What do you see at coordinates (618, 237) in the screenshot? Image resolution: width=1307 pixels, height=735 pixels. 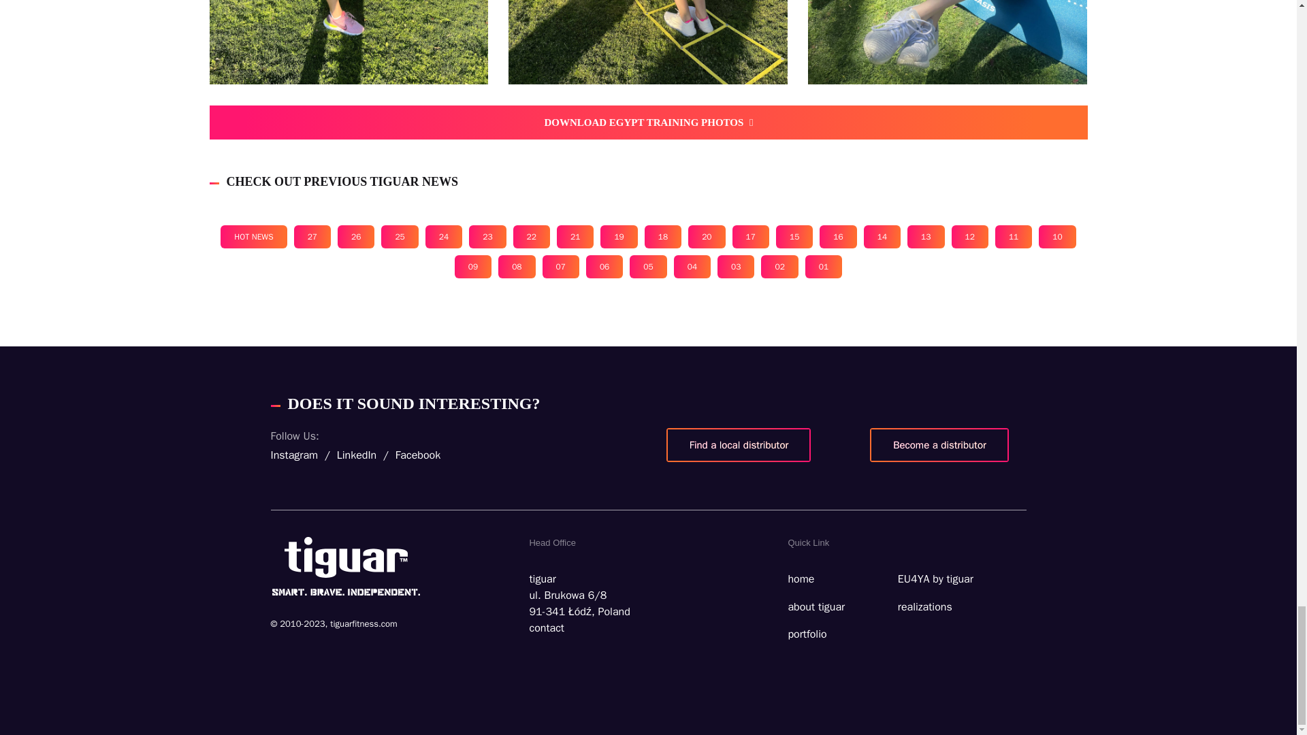 I see `19` at bounding box center [618, 237].